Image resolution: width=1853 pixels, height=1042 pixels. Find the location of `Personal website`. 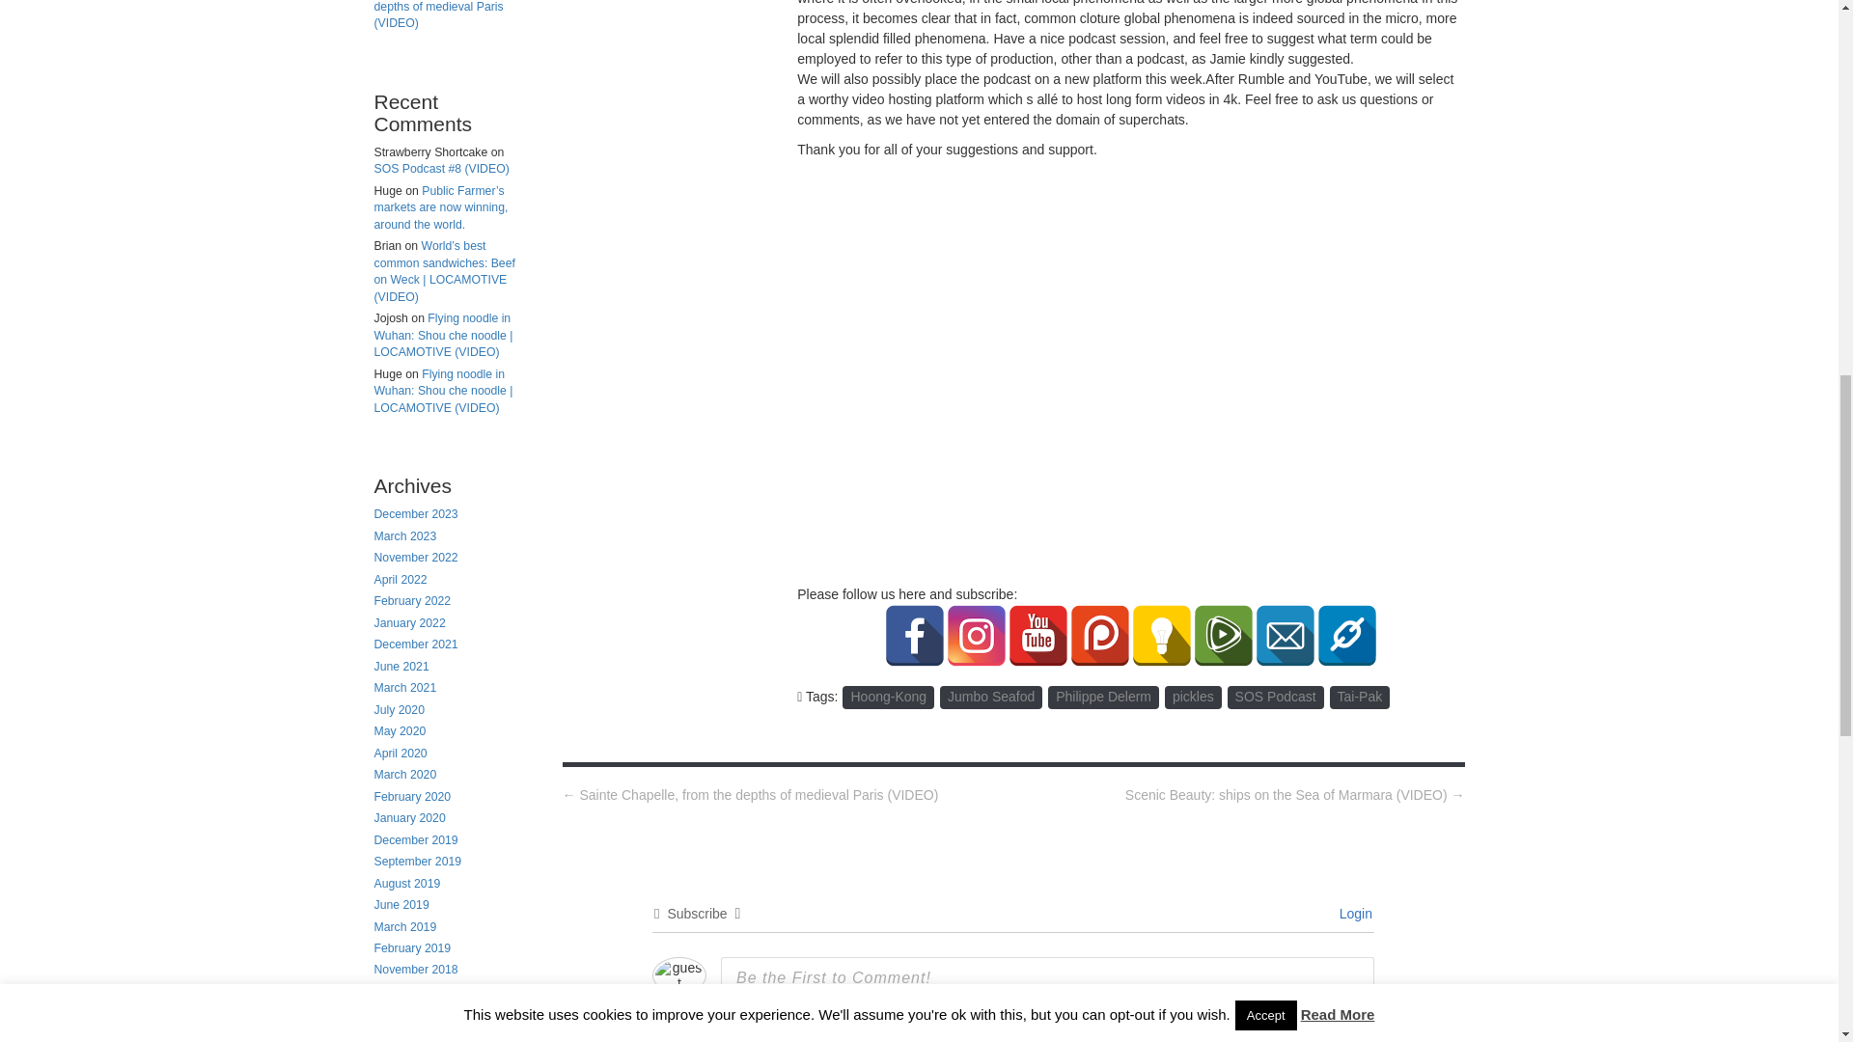

Personal website is located at coordinates (1347, 636).